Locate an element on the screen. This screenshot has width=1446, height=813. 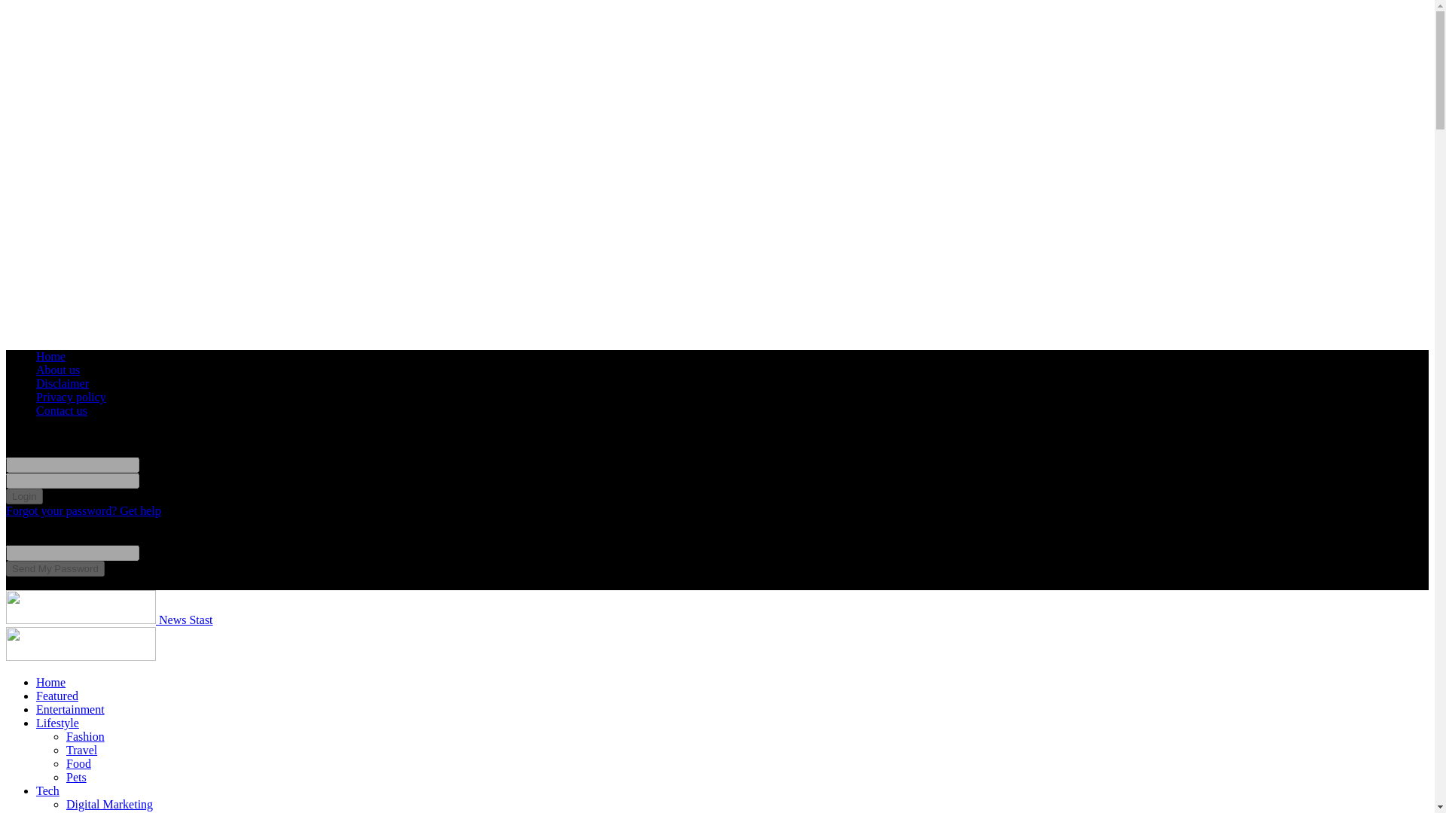
News Stast is located at coordinates (108, 620).